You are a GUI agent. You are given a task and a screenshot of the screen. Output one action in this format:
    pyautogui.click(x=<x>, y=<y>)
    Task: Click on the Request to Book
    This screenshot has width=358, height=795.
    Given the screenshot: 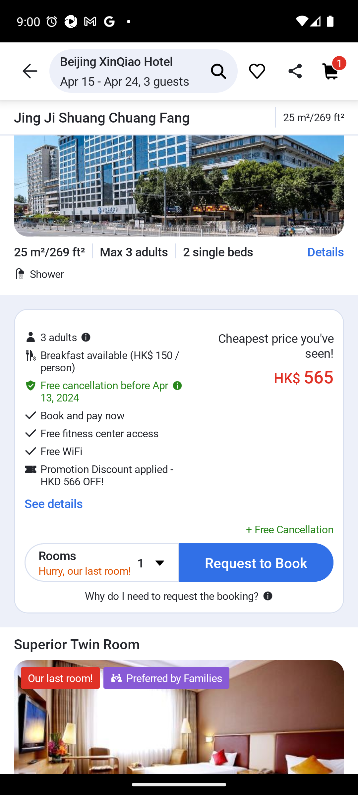 What is the action you would take?
    pyautogui.click(x=256, y=562)
    